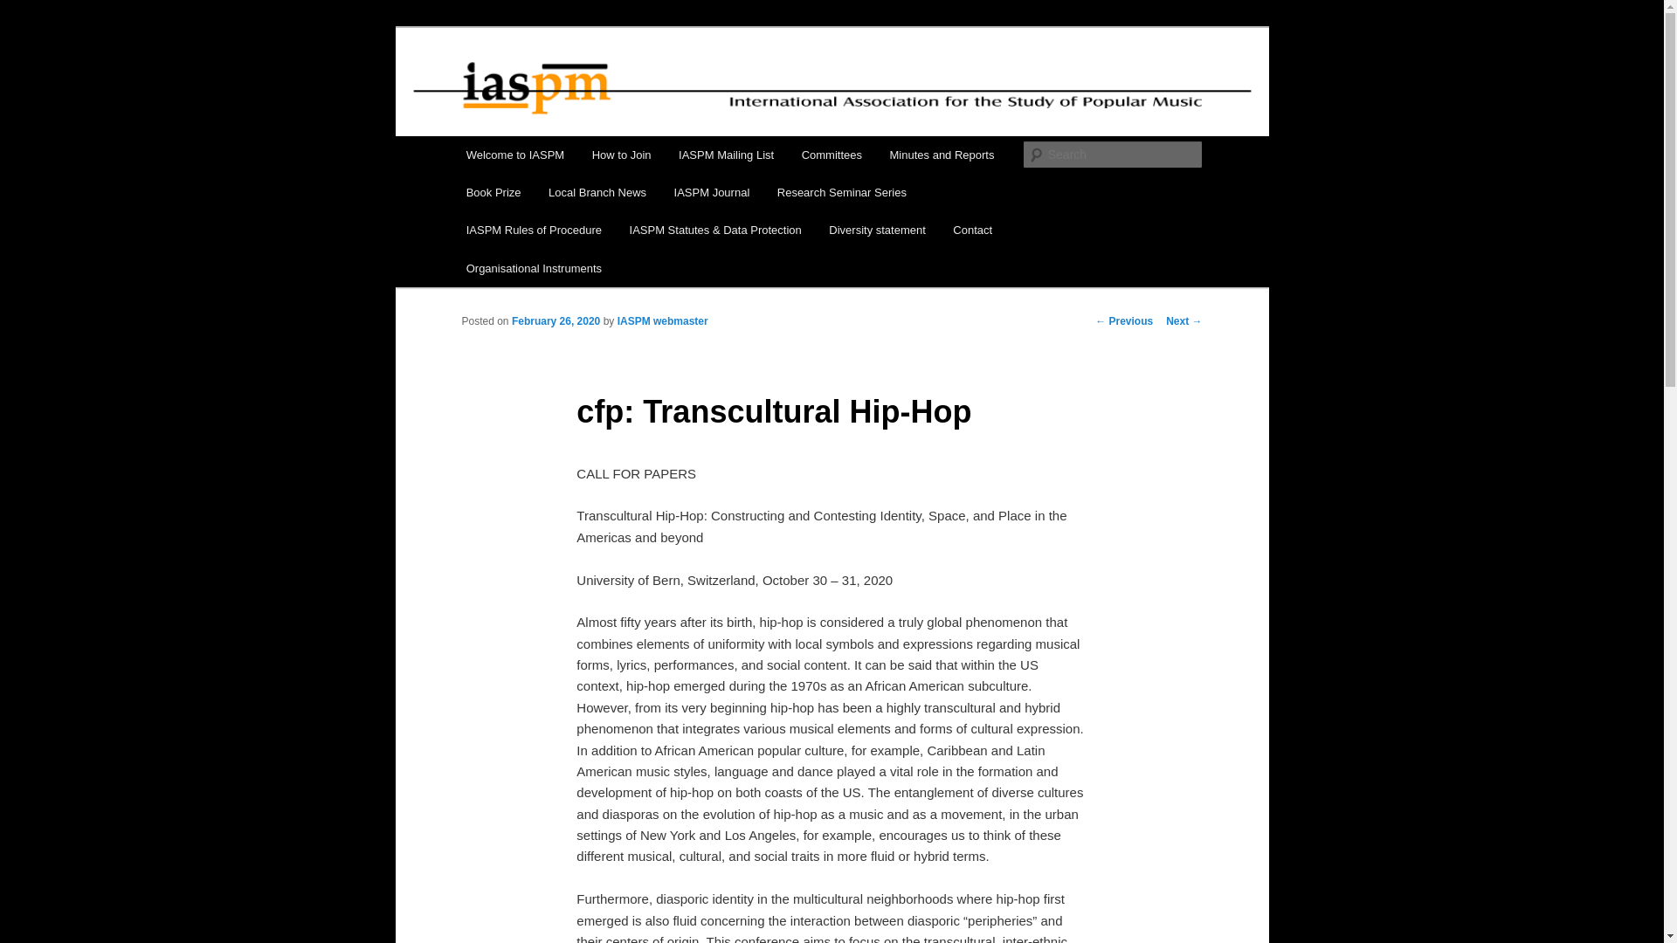 This screenshot has width=1677, height=943. I want to click on Diversity statement, so click(877, 230).